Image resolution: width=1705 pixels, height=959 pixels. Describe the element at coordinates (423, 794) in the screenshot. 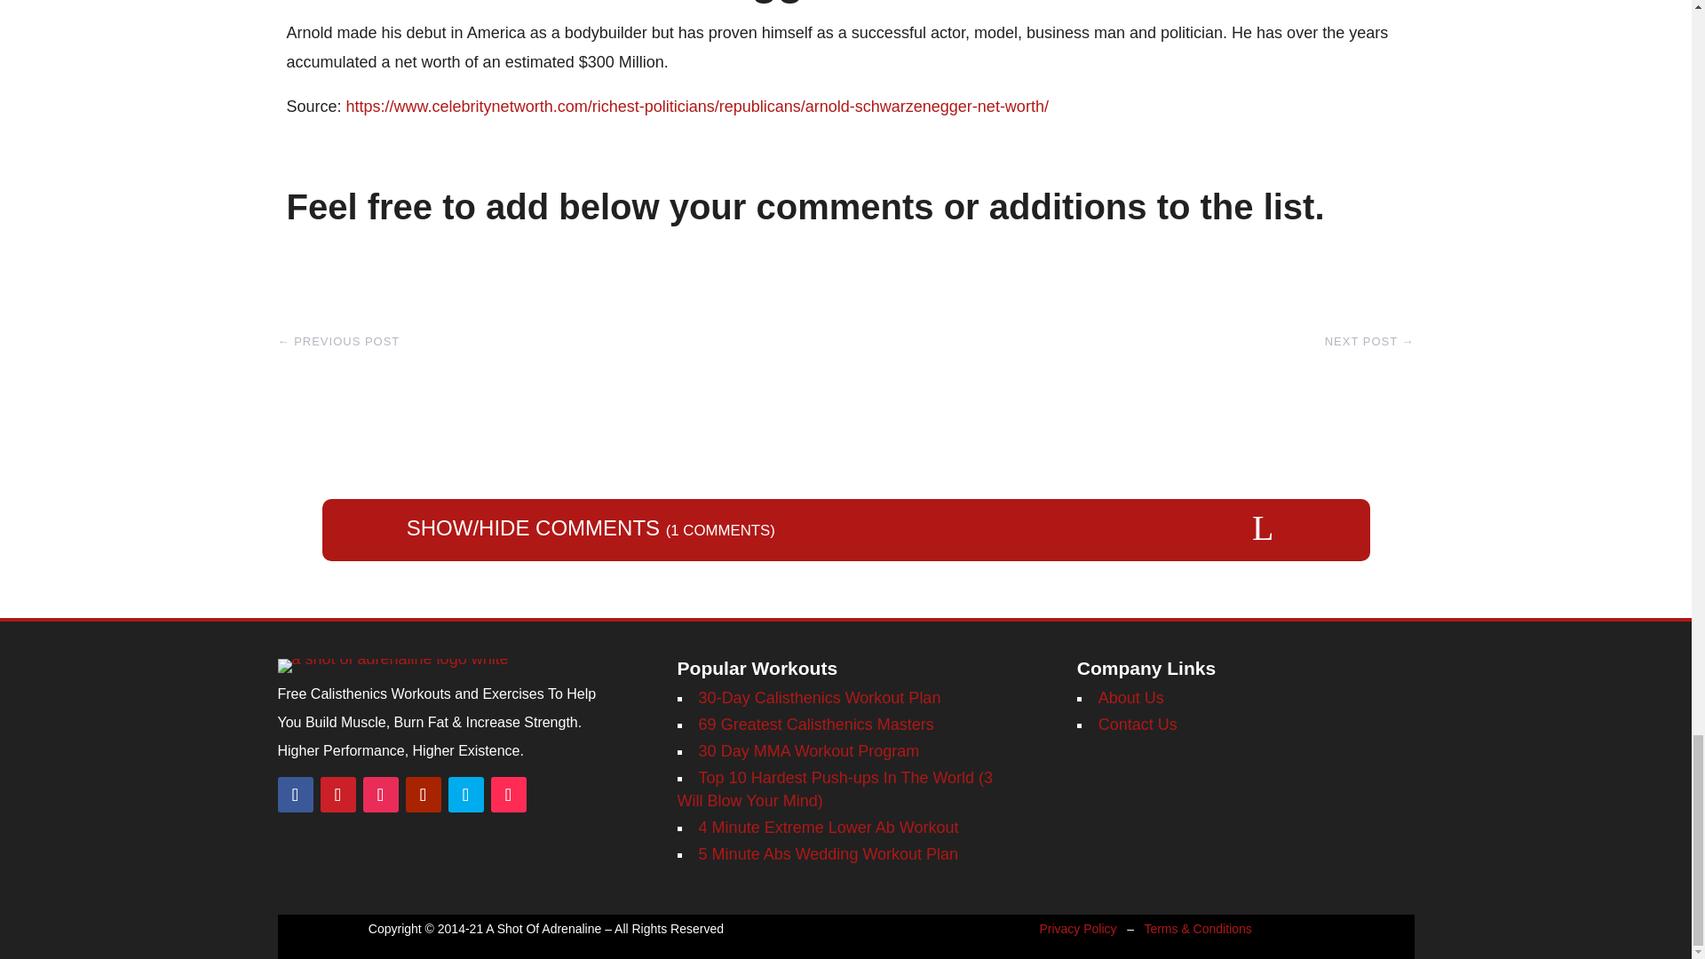

I see `Follow on Youtube` at that location.